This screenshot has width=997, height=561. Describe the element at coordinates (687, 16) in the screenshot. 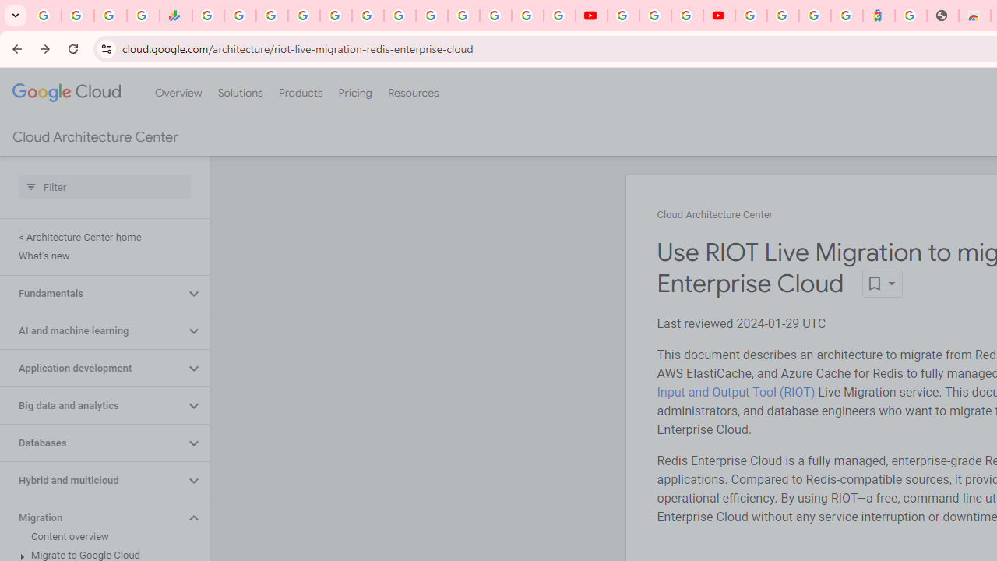

I see `Create your Google Account` at that location.